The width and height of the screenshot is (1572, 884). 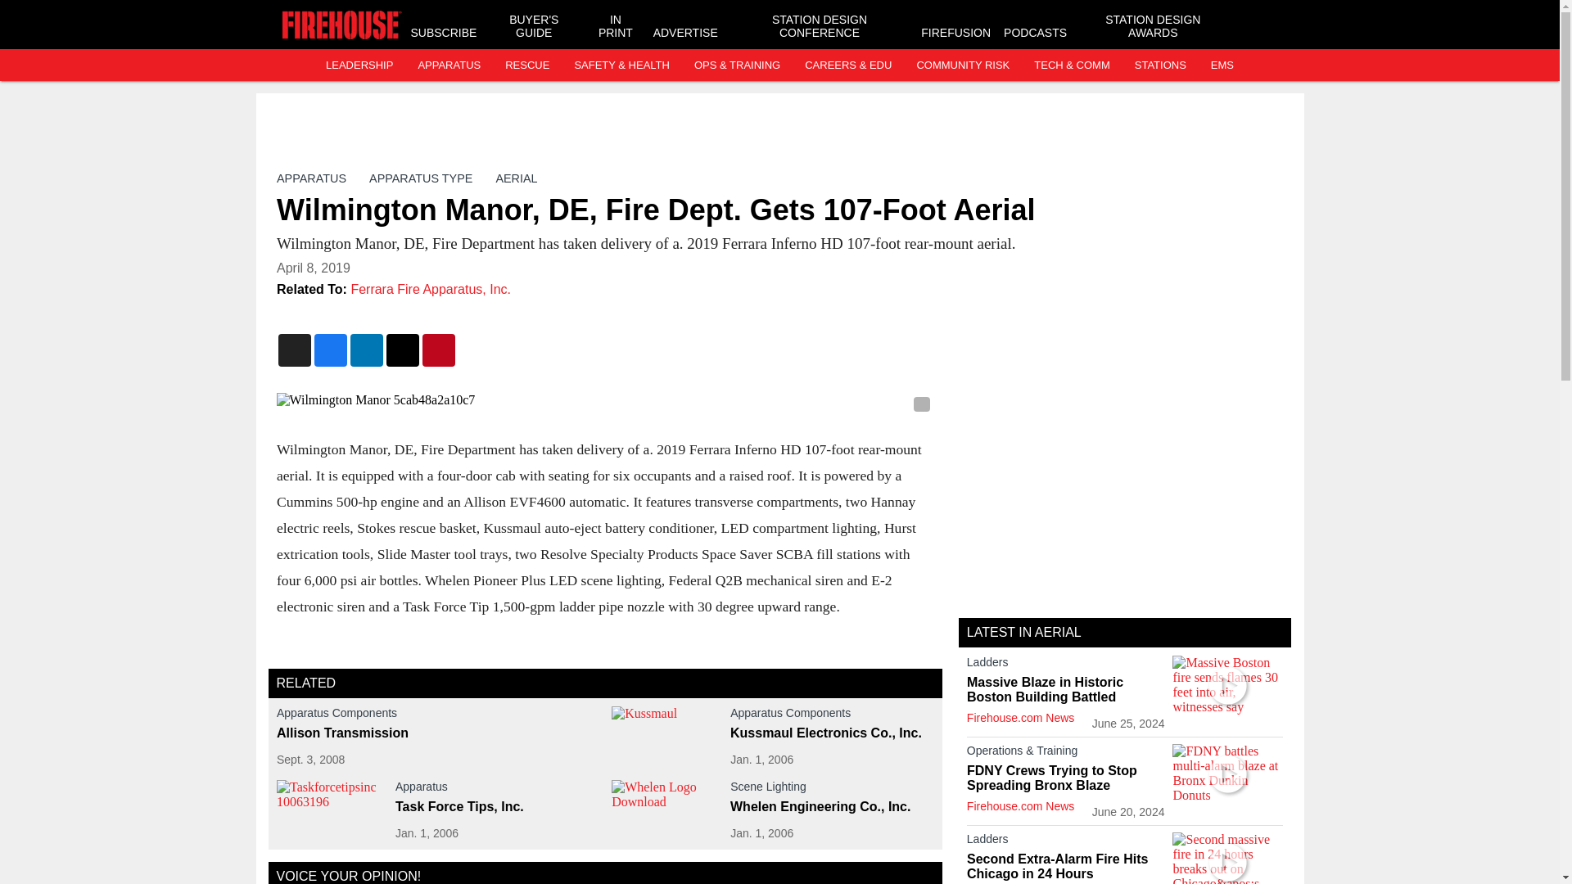 I want to click on ADVERTISE, so click(x=686, y=33).